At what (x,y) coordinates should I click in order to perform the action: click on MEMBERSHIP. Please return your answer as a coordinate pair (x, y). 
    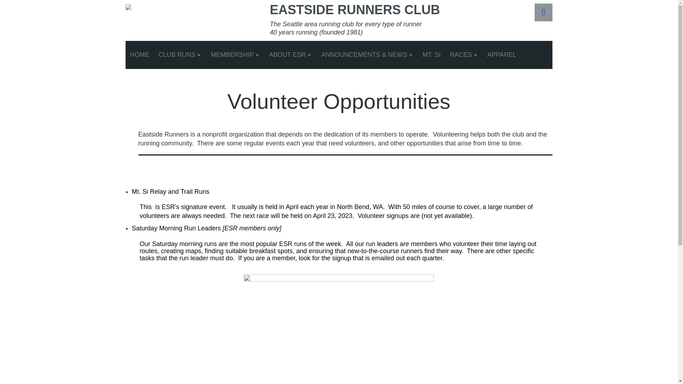
    Looking at the image, I should click on (235, 55).